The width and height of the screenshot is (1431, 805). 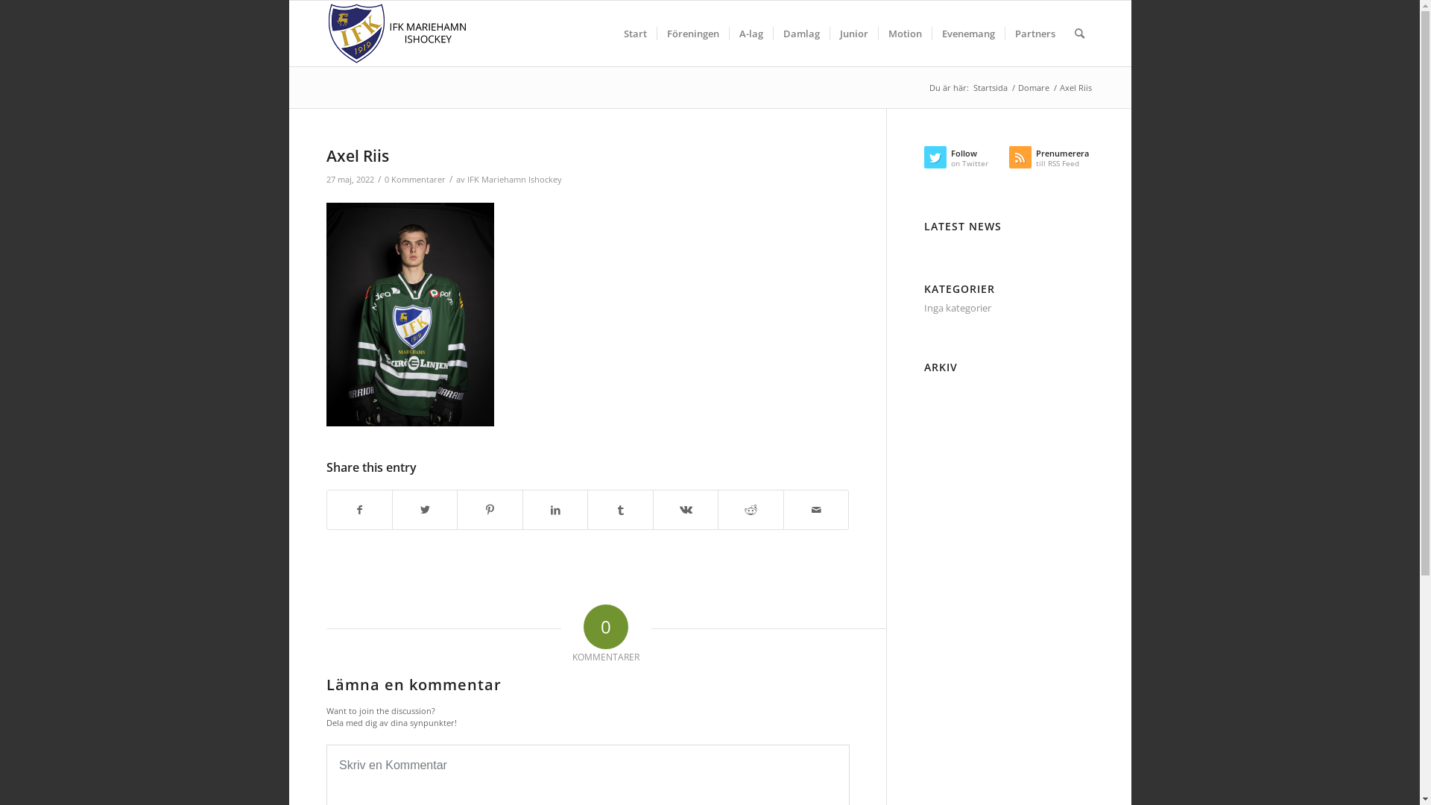 I want to click on Domare, so click(x=1033, y=88).